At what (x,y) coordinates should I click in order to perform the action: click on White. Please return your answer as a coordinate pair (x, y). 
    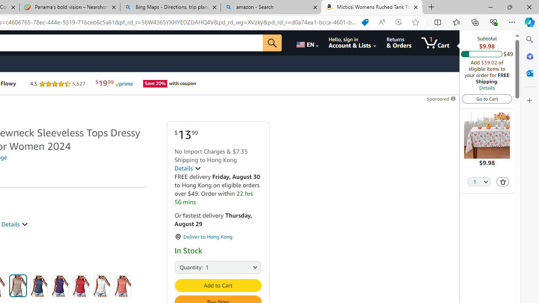
    Looking at the image, I should click on (102, 286).